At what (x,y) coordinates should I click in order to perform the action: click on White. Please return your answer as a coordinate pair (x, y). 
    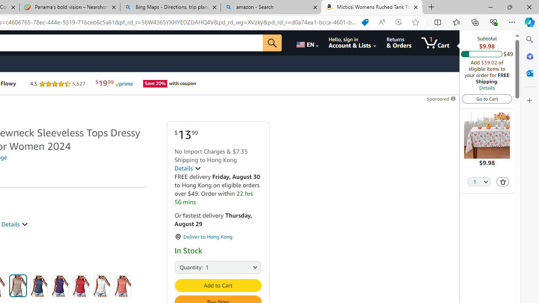
    Looking at the image, I should click on (102, 286).